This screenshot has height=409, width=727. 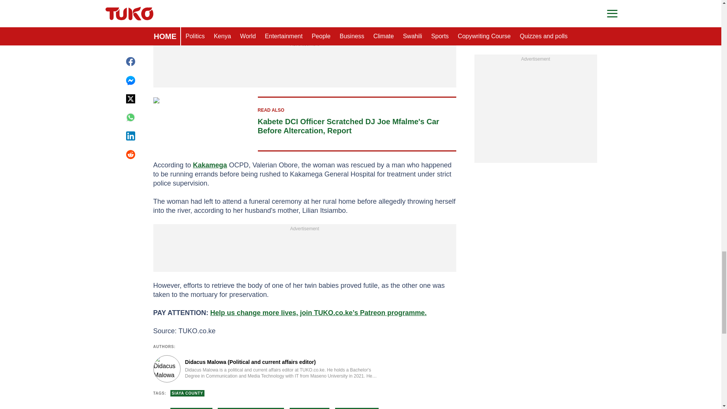 I want to click on Author page, so click(x=267, y=369).